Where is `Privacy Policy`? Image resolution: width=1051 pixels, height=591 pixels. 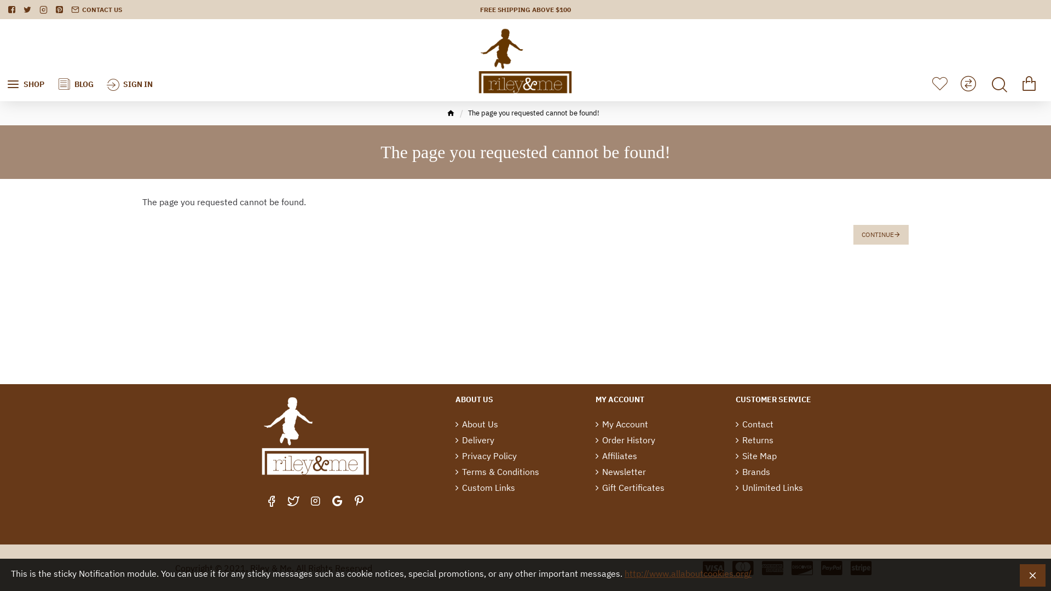
Privacy Policy is located at coordinates (486, 457).